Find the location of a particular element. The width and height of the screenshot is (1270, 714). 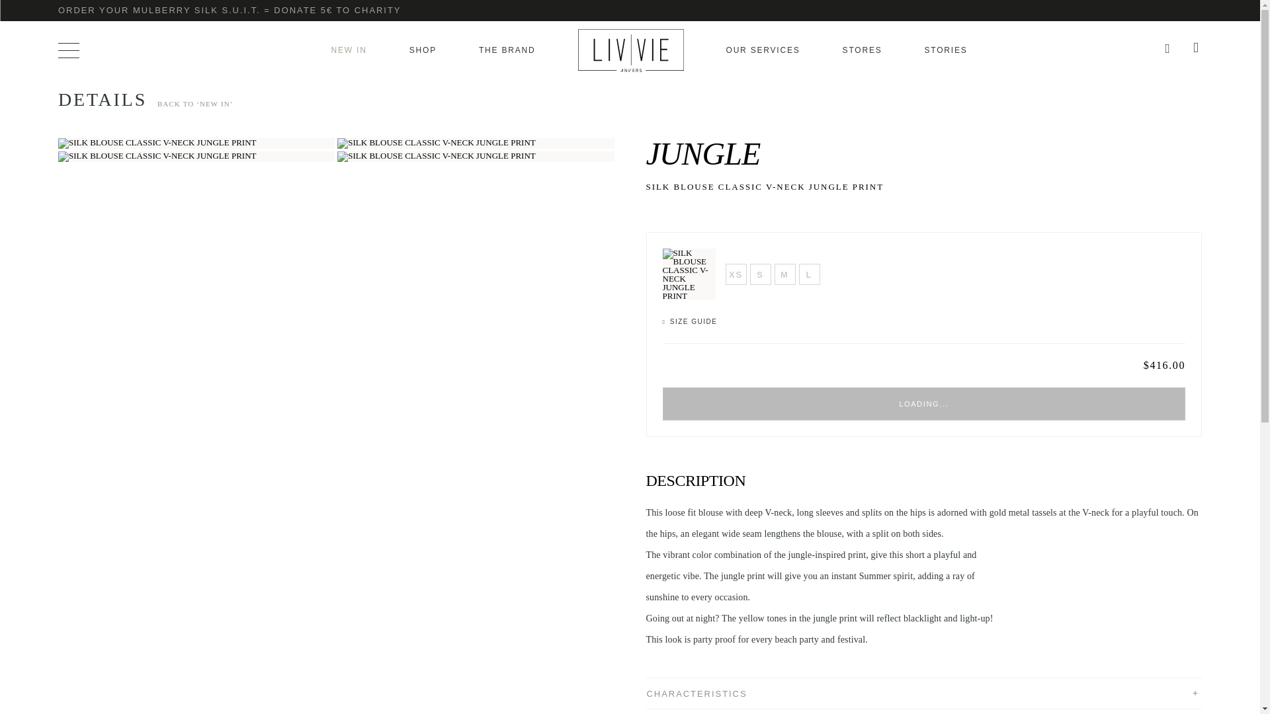

SILK BLOUSE CLASSIC V-NECK JUNGLE PRINT is located at coordinates (437, 143).